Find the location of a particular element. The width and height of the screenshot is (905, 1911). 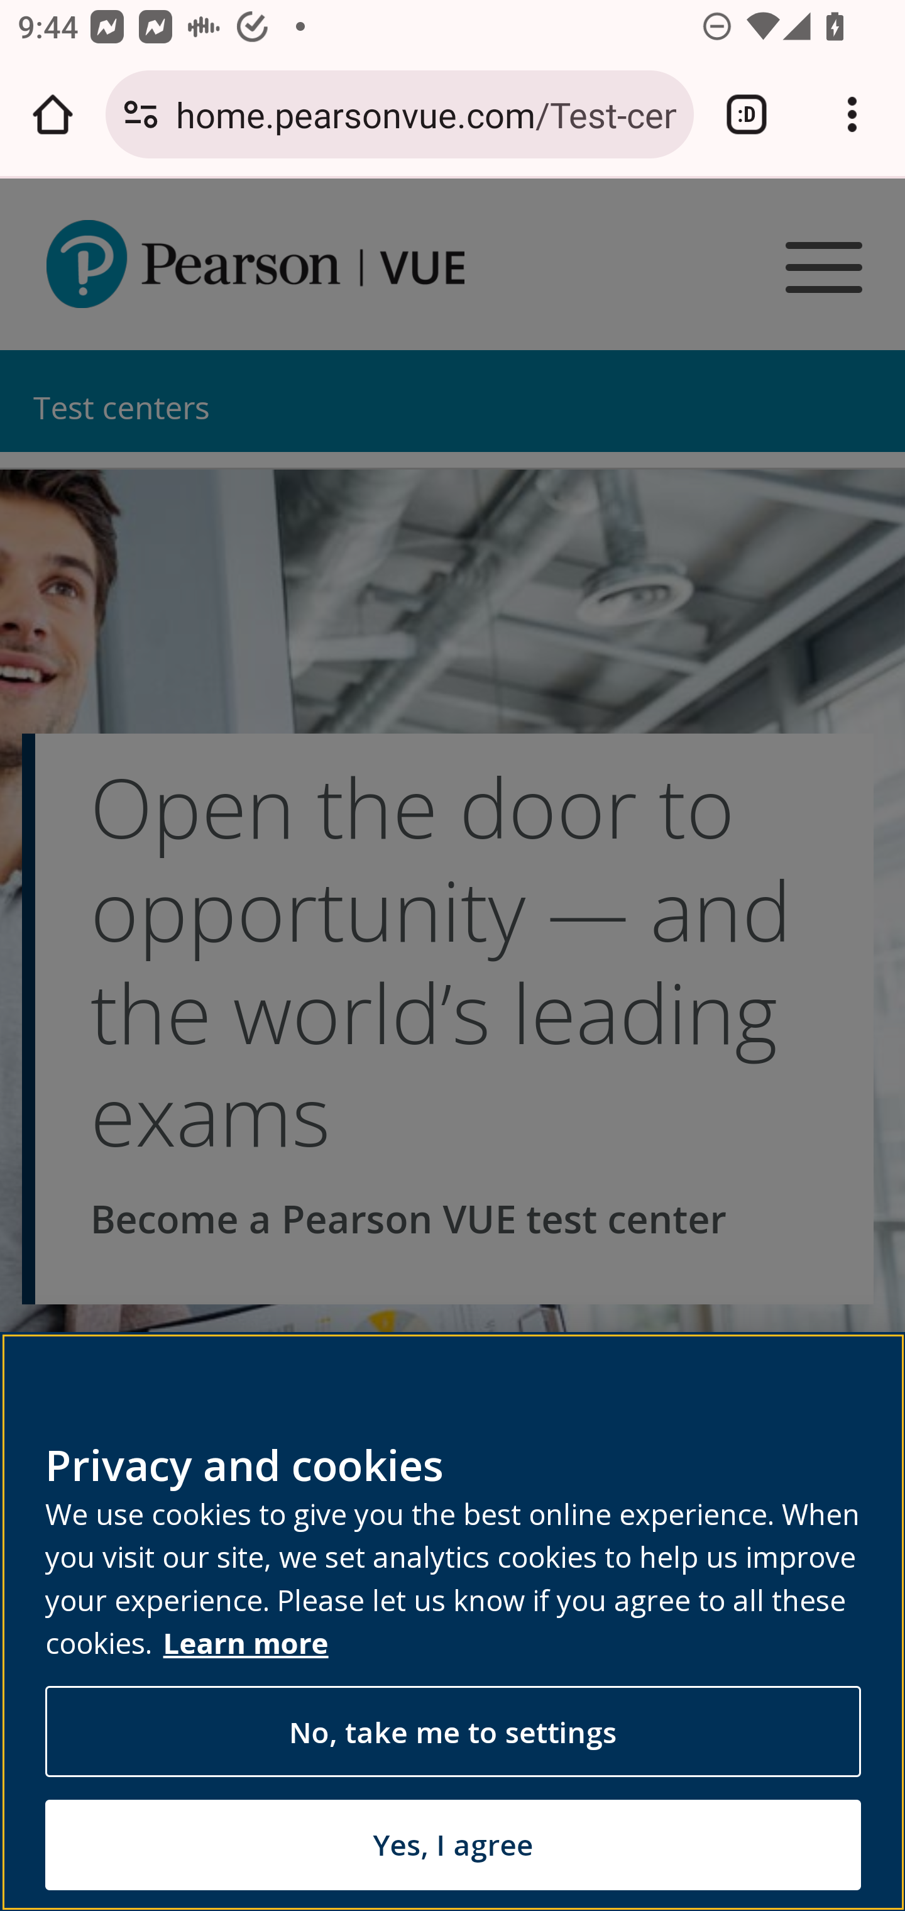

Connection is secure is located at coordinates (141, 114).